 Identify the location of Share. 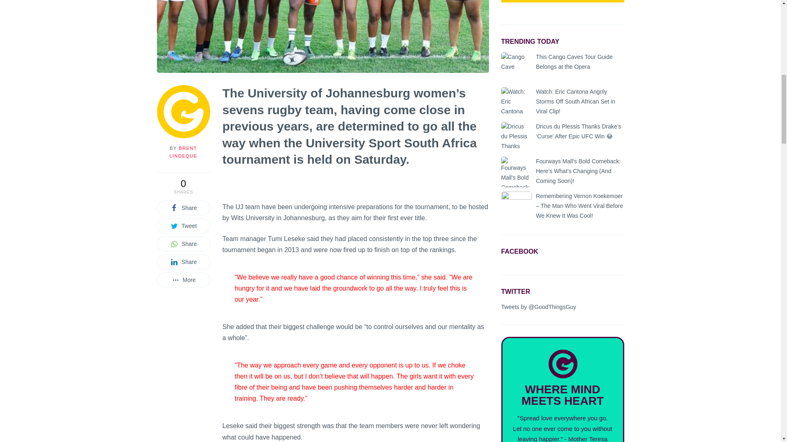
(183, 208).